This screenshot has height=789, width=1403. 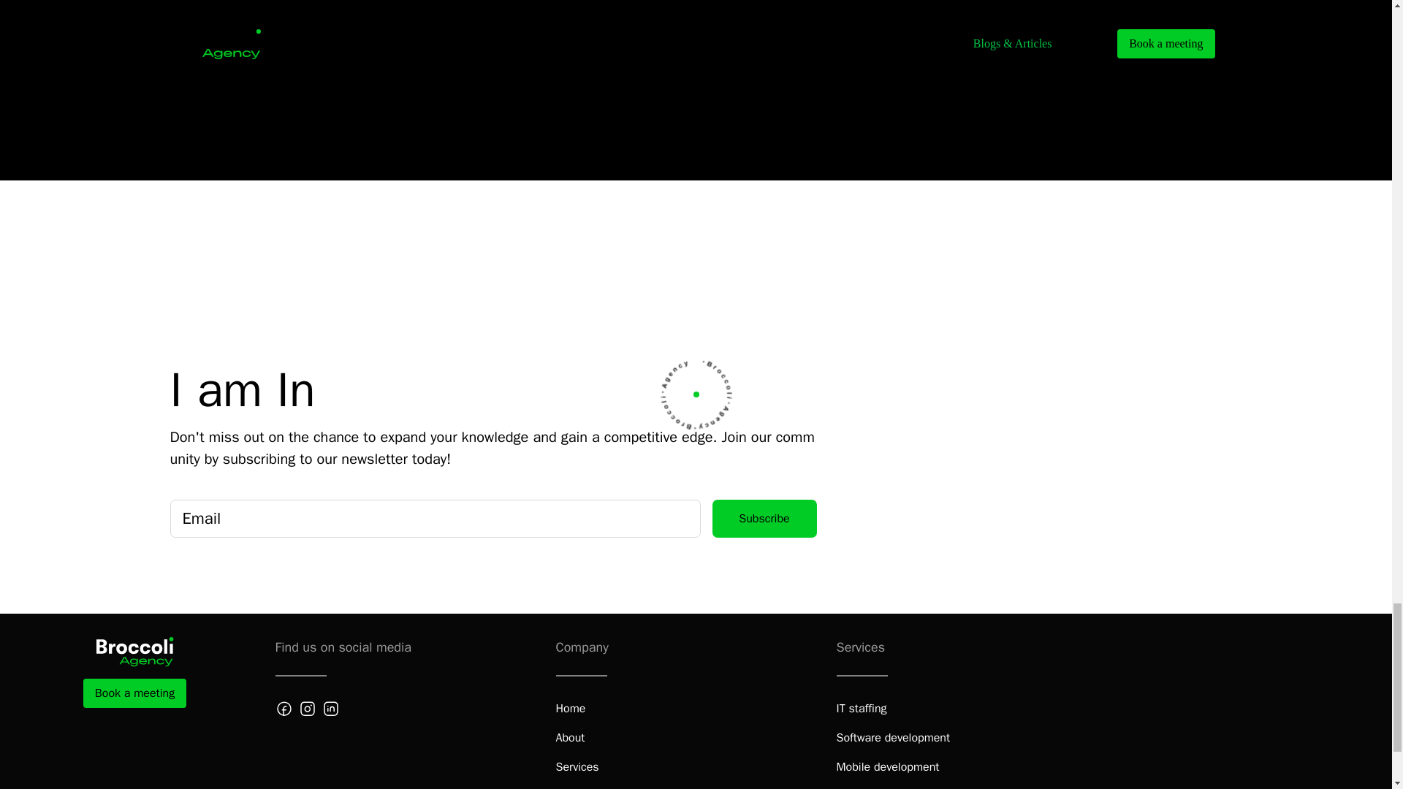 What do you see at coordinates (893, 737) in the screenshot?
I see `Software development` at bounding box center [893, 737].